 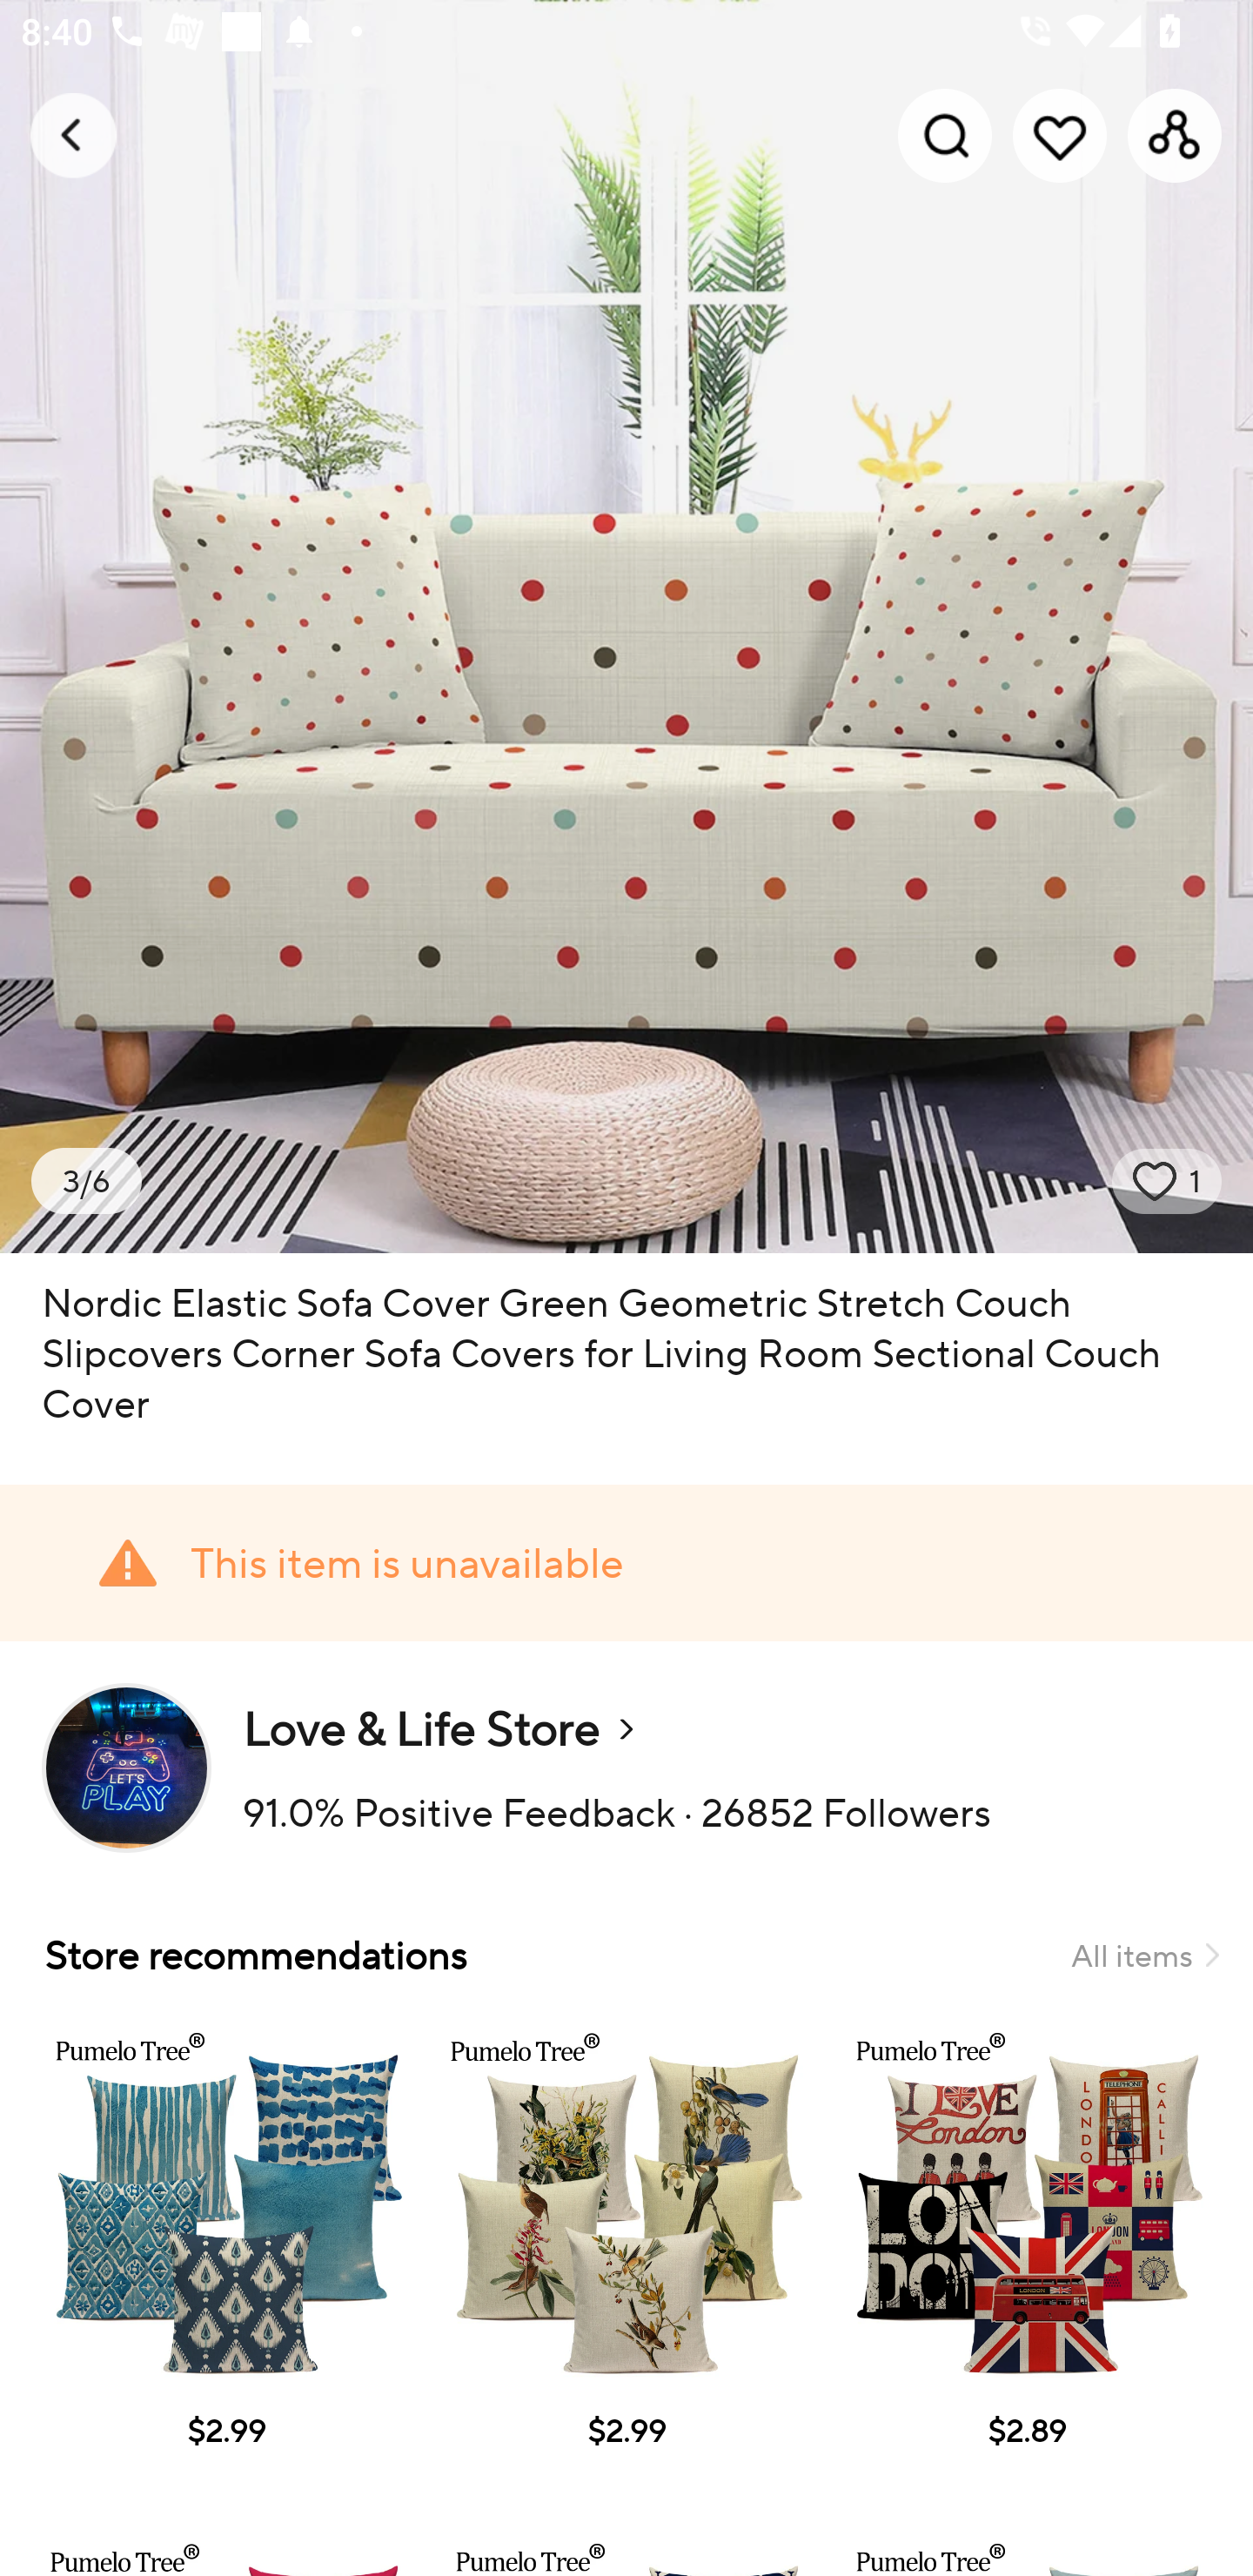 I want to click on $2.99, so click(x=225, y=2263).